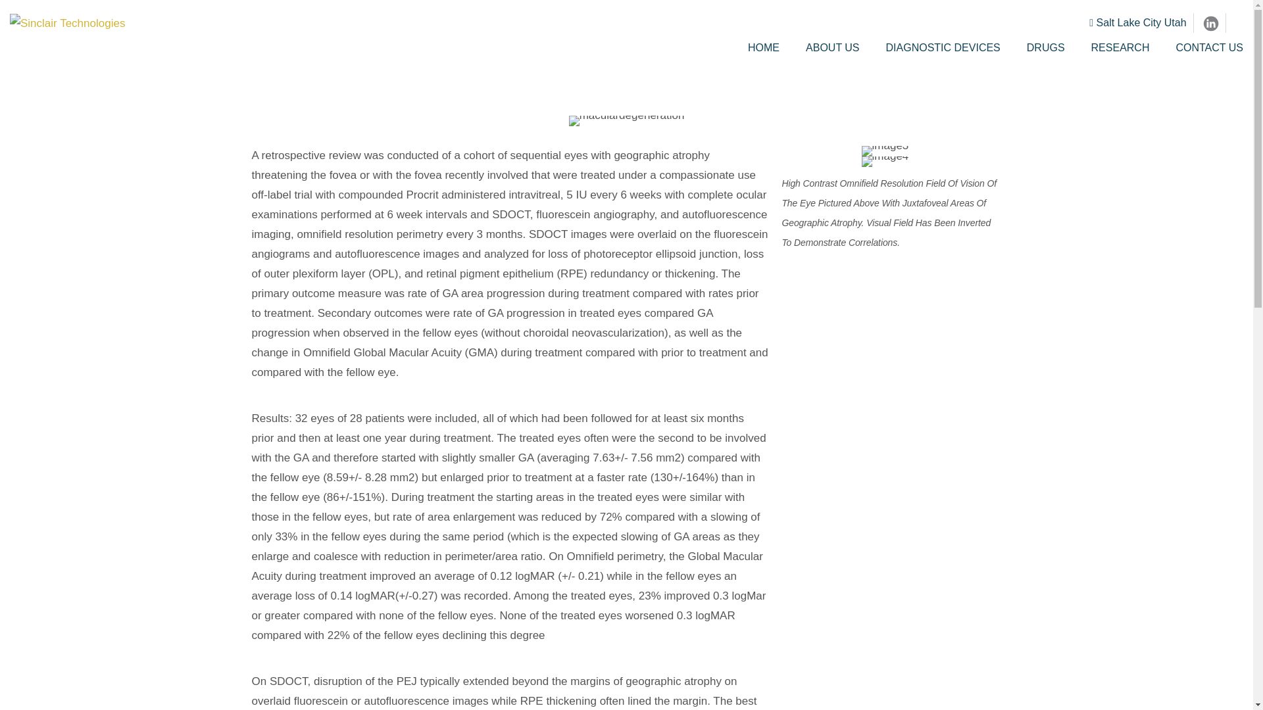  What do you see at coordinates (626, 121) in the screenshot?
I see `maculardegeneration` at bounding box center [626, 121].